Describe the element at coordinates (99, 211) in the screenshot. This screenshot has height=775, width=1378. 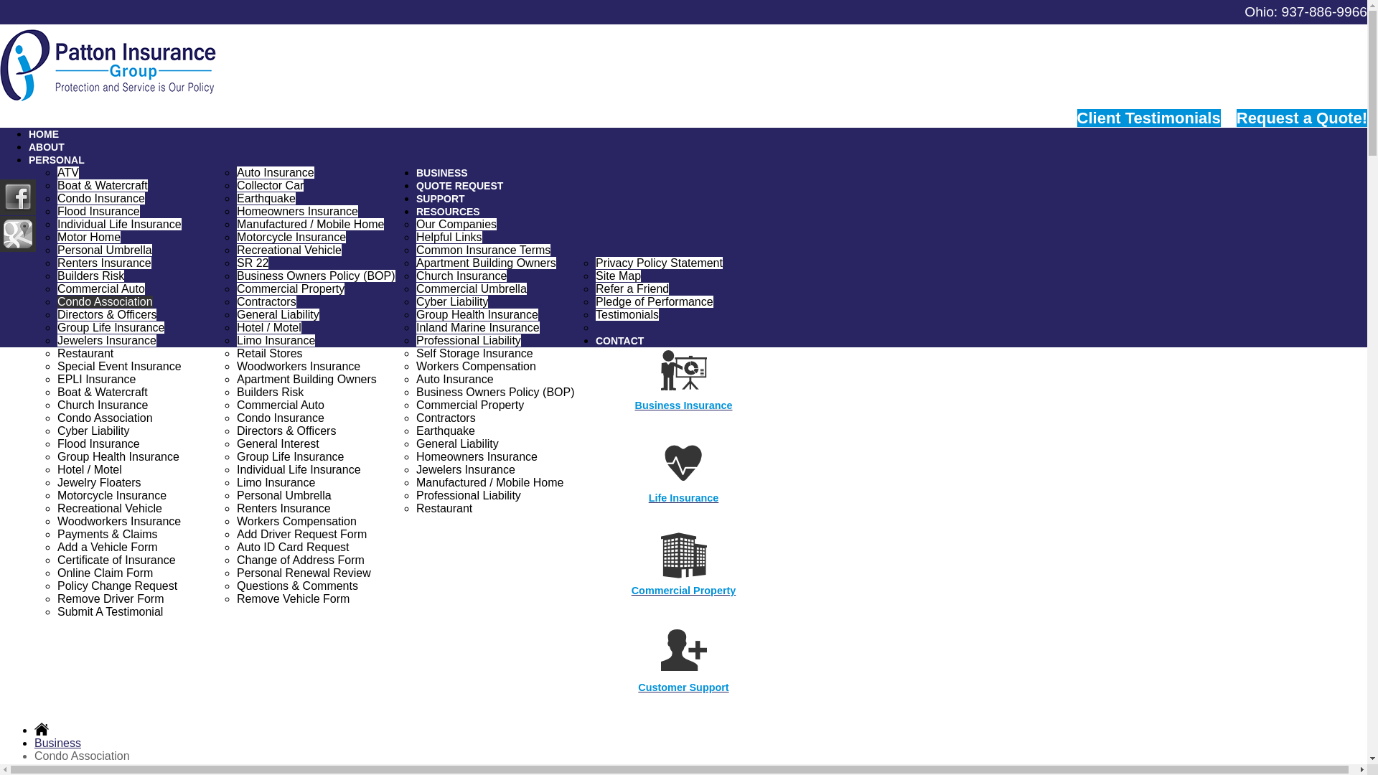
I see `Flood Insurance` at that location.